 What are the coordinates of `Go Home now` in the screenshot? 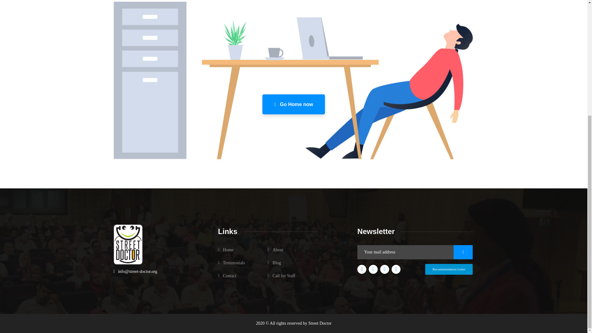 It's located at (294, 104).